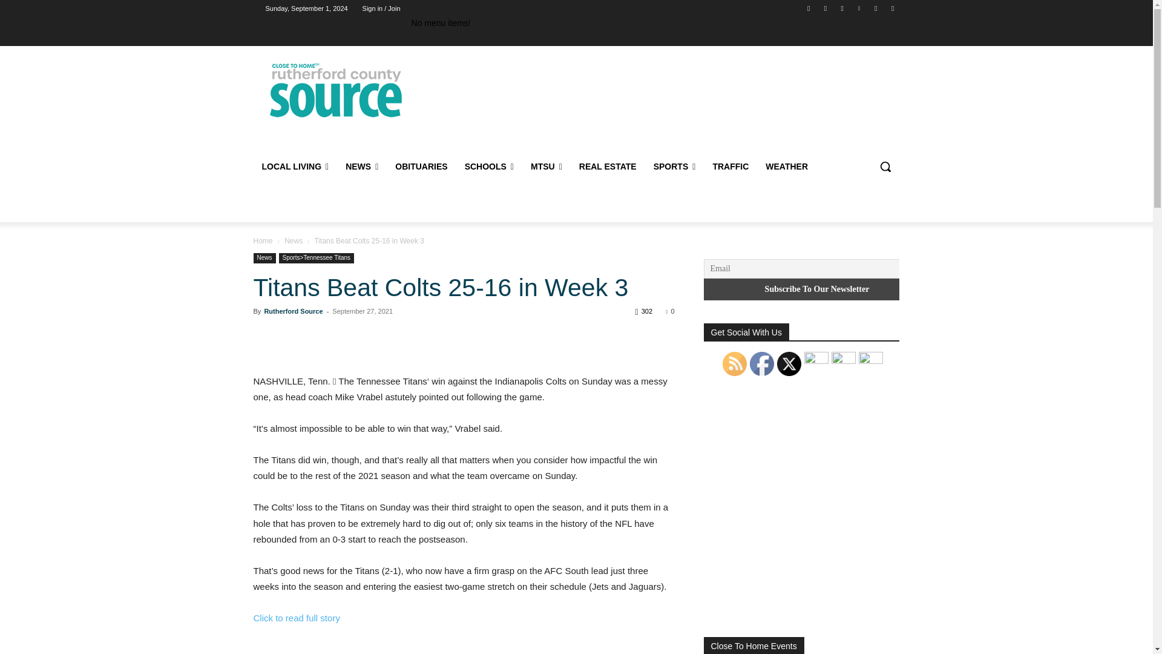 The width and height of the screenshot is (1162, 654). I want to click on Flipboard, so click(826, 8).